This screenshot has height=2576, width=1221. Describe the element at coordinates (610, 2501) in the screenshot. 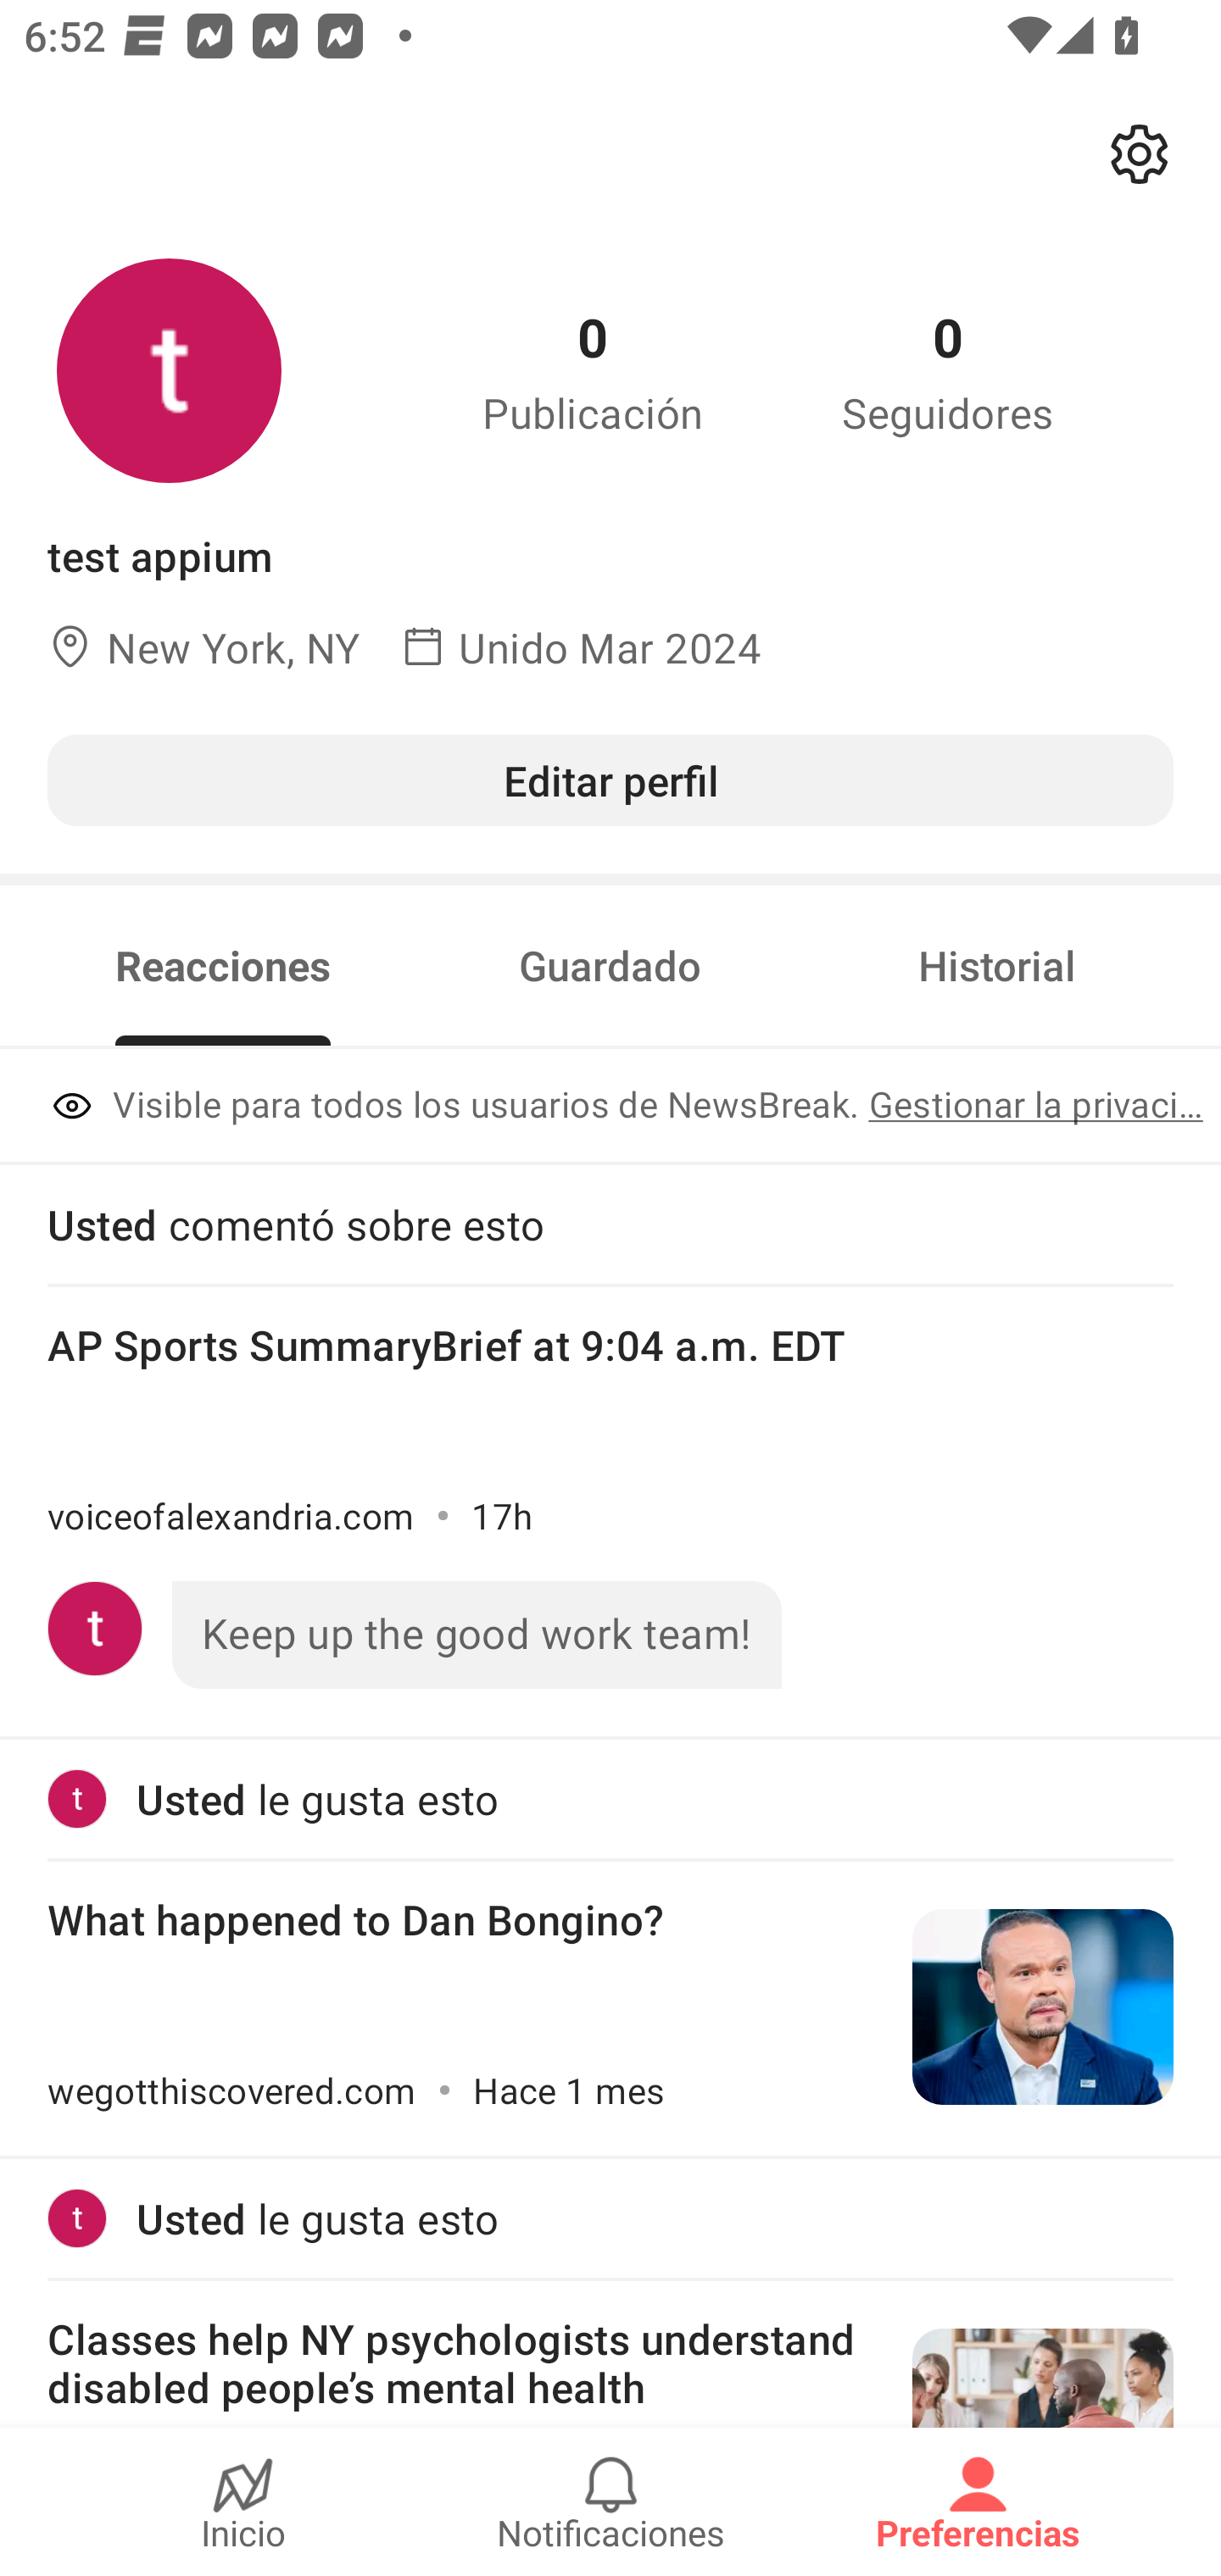

I see `Notificaciones` at that location.